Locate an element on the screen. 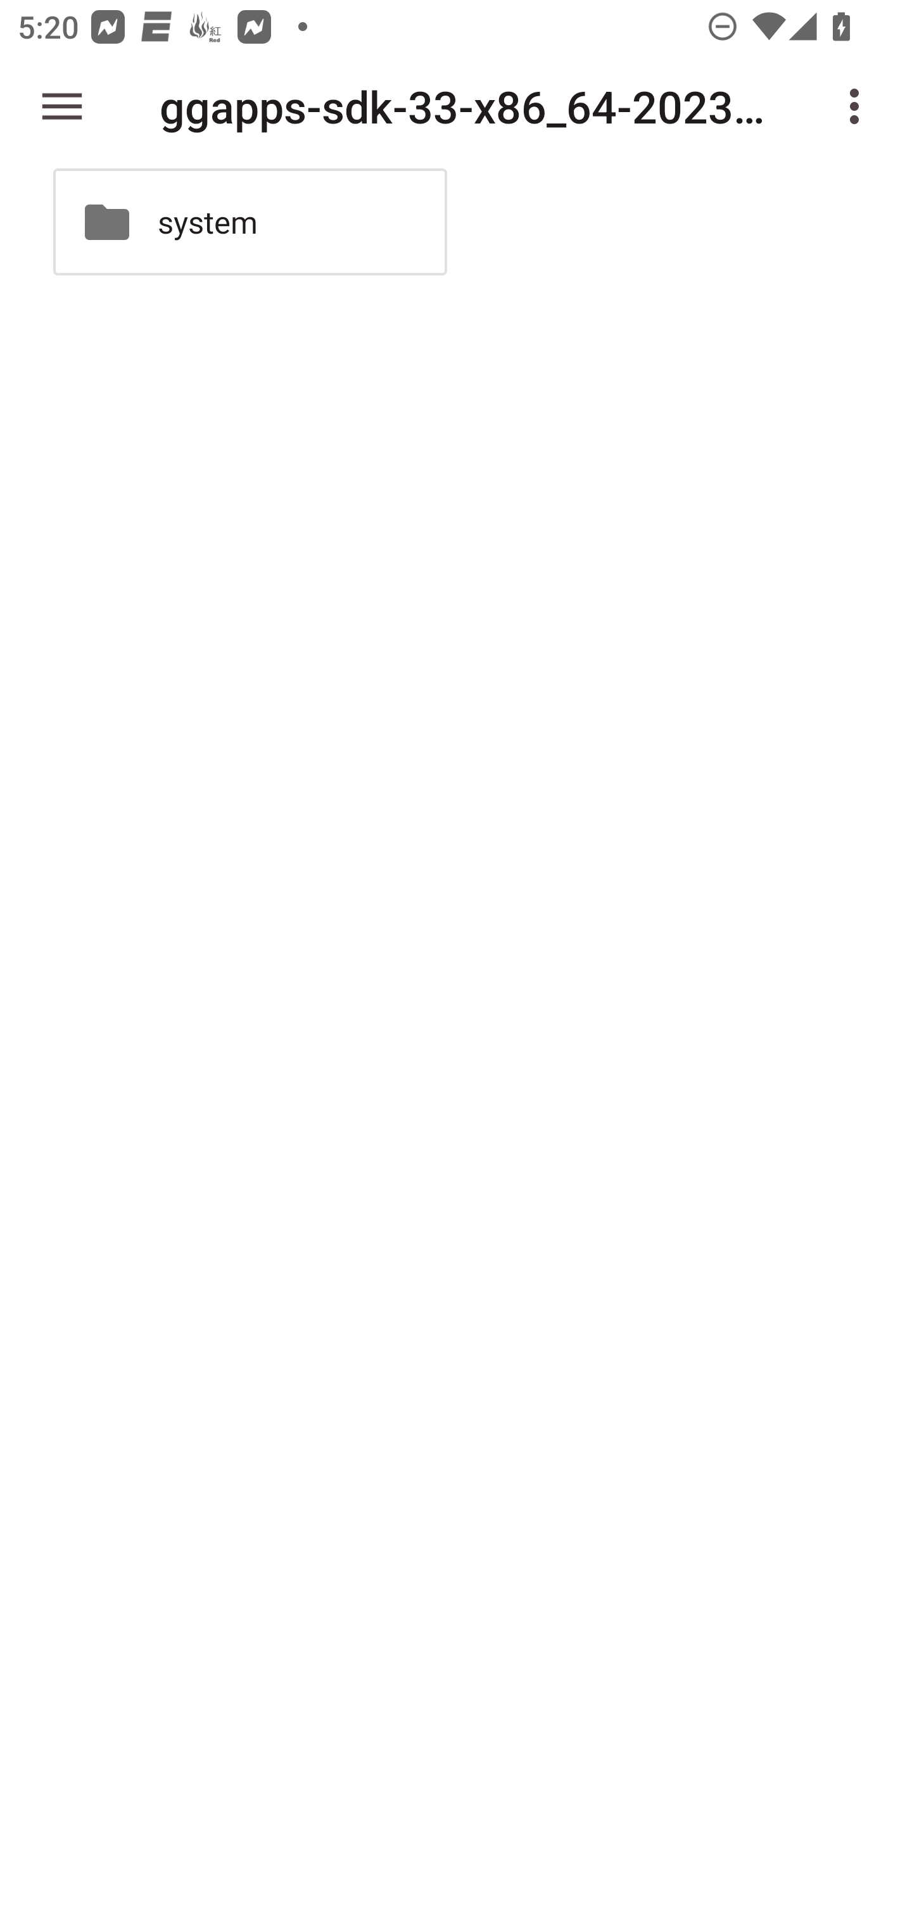 The width and height of the screenshot is (912, 1925). Show roots is located at coordinates (62, 106).